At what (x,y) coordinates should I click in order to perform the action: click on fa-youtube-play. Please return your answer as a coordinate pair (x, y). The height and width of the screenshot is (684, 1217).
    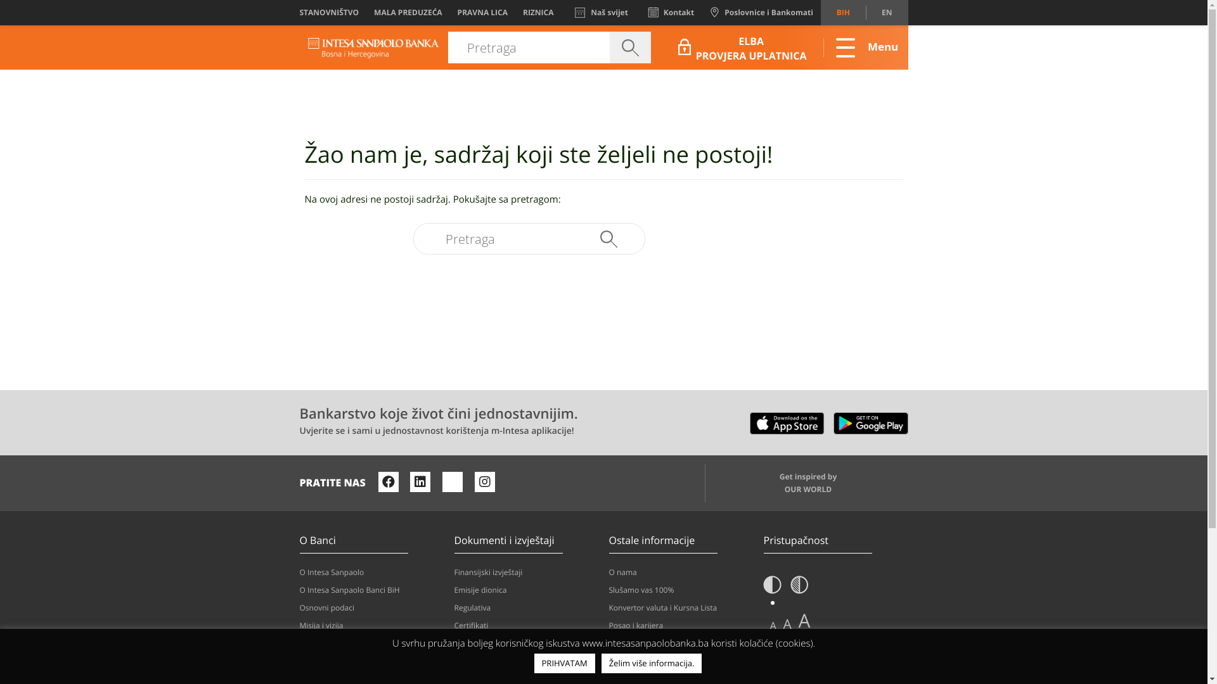
    Looking at the image, I should click on (453, 482).